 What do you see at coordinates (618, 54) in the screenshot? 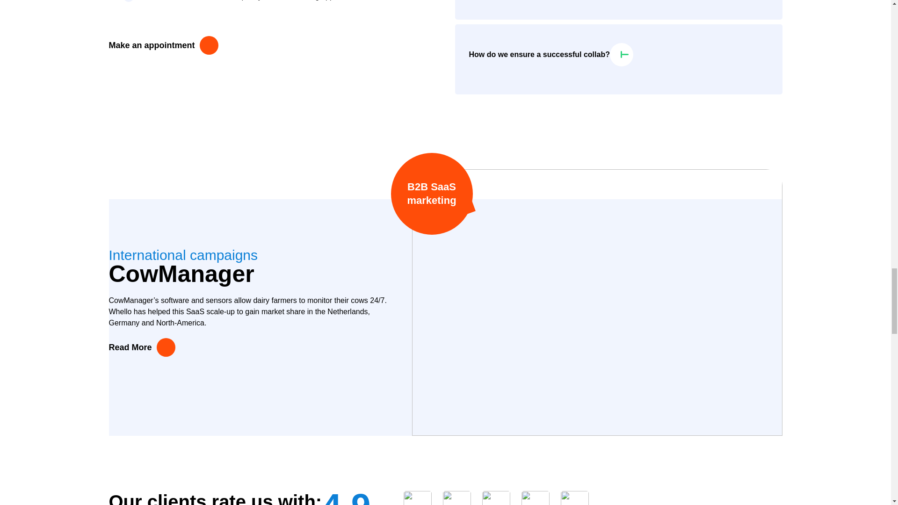
I see `How do we ensure a successful collab?` at bounding box center [618, 54].